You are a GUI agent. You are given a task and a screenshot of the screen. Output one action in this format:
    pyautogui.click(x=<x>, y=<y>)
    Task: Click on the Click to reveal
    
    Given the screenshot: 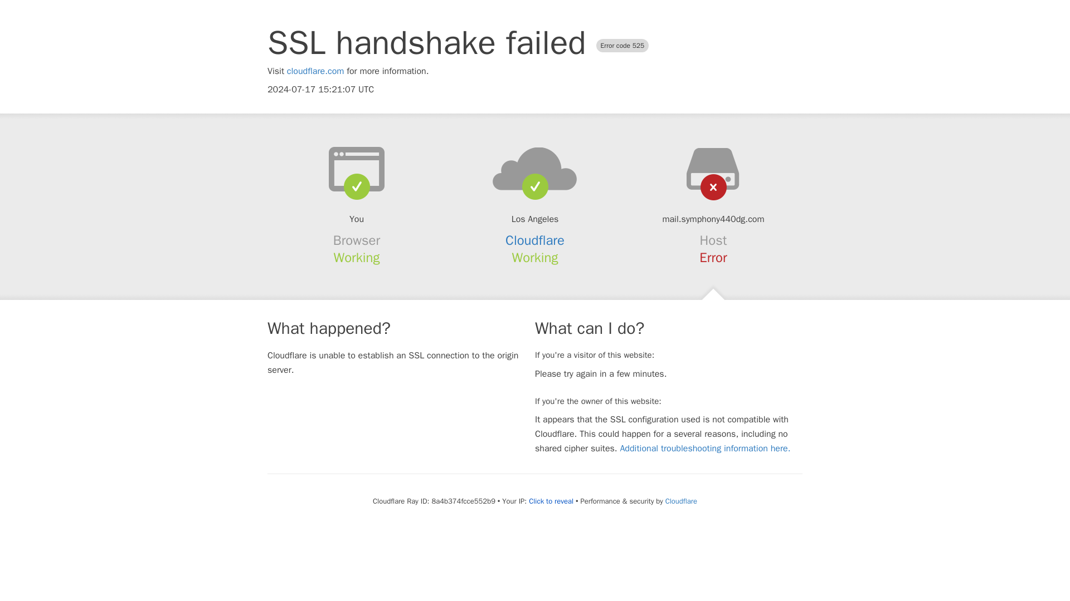 What is the action you would take?
    pyautogui.click(x=551, y=501)
    